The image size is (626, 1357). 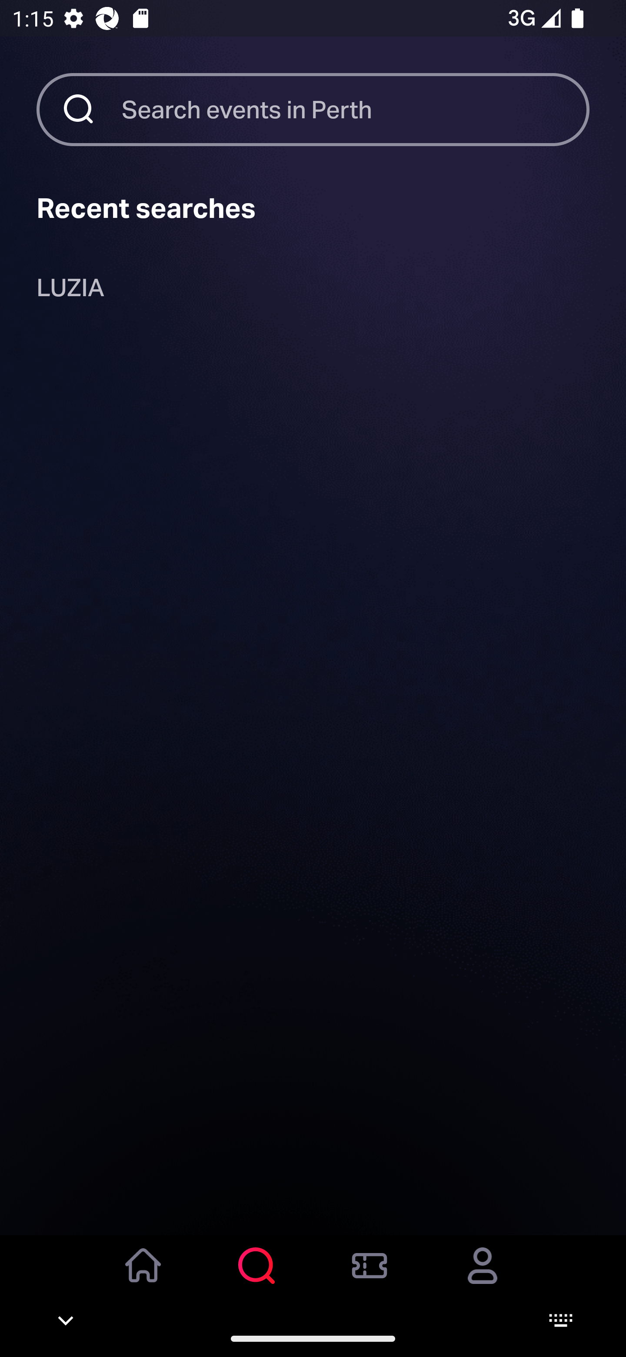 What do you see at coordinates (356, 109) in the screenshot?
I see `Search events in Perth` at bounding box center [356, 109].